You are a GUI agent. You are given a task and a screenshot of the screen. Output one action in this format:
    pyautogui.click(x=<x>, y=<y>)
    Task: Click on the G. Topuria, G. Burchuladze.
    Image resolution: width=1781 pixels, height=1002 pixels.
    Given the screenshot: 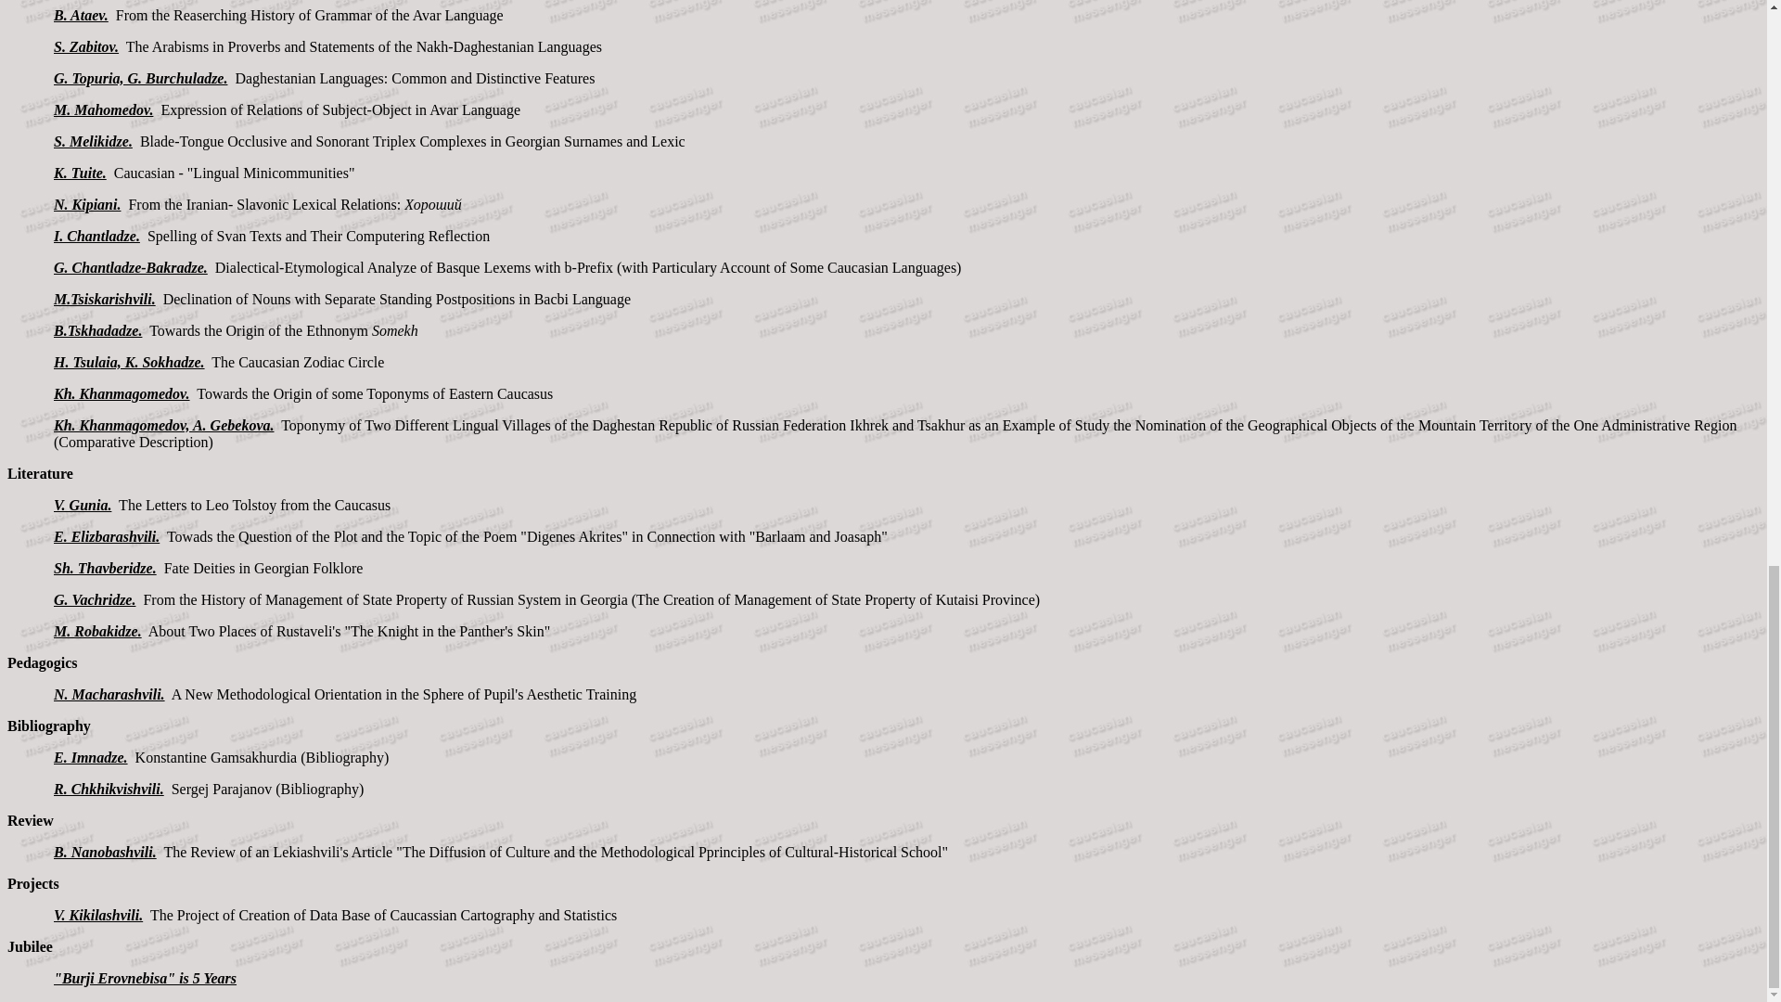 What is the action you would take?
    pyautogui.click(x=140, y=78)
    